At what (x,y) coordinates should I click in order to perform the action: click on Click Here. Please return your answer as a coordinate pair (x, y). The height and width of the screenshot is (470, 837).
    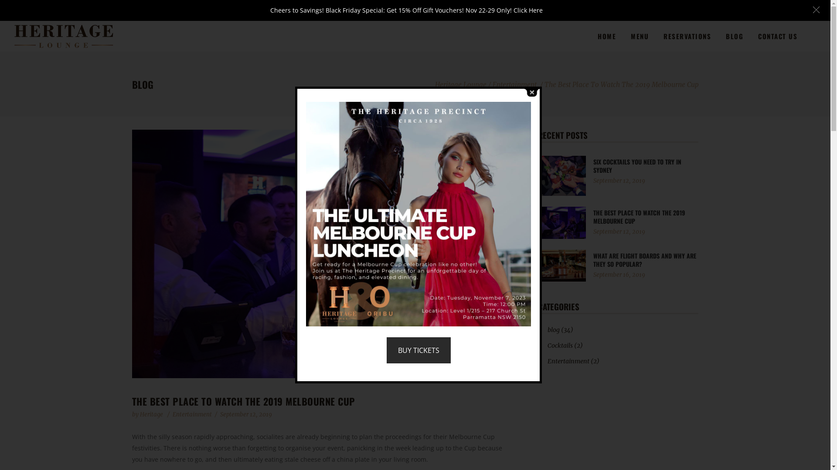
    Looking at the image, I should click on (528, 10).